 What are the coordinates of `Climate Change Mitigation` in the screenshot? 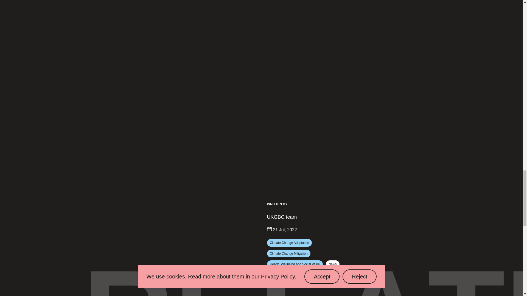 It's located at (288, 253).